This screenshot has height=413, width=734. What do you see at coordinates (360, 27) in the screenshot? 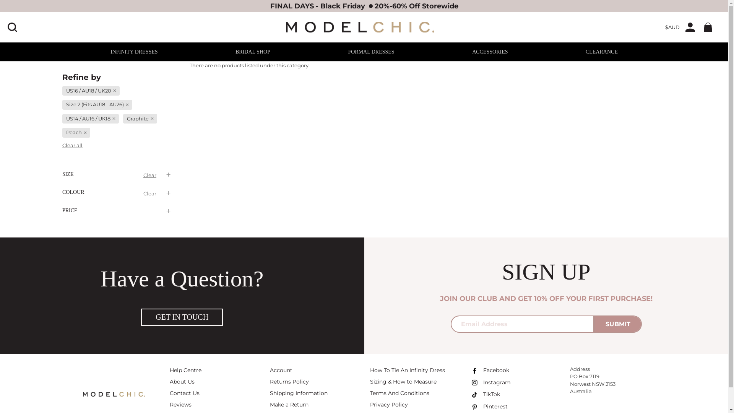
I see `Modelchic.` at bounding box center [360, 27].